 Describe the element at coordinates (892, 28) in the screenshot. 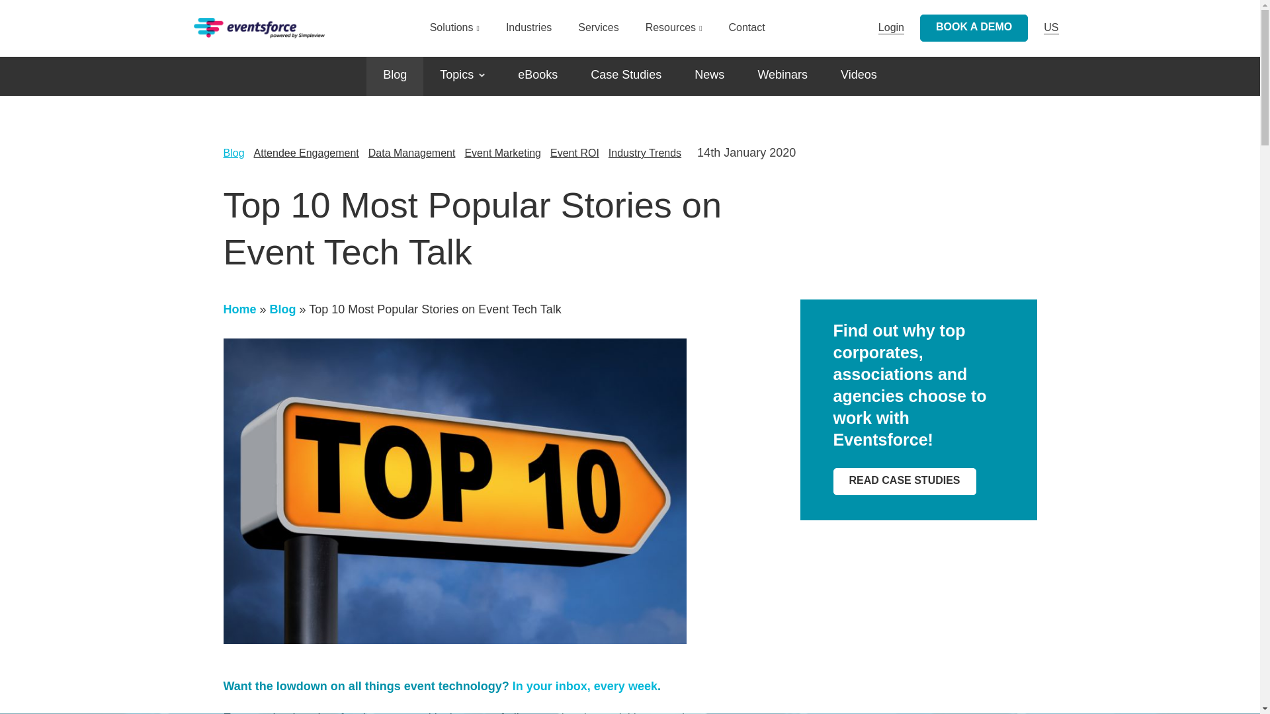

I see `Login` at that location.